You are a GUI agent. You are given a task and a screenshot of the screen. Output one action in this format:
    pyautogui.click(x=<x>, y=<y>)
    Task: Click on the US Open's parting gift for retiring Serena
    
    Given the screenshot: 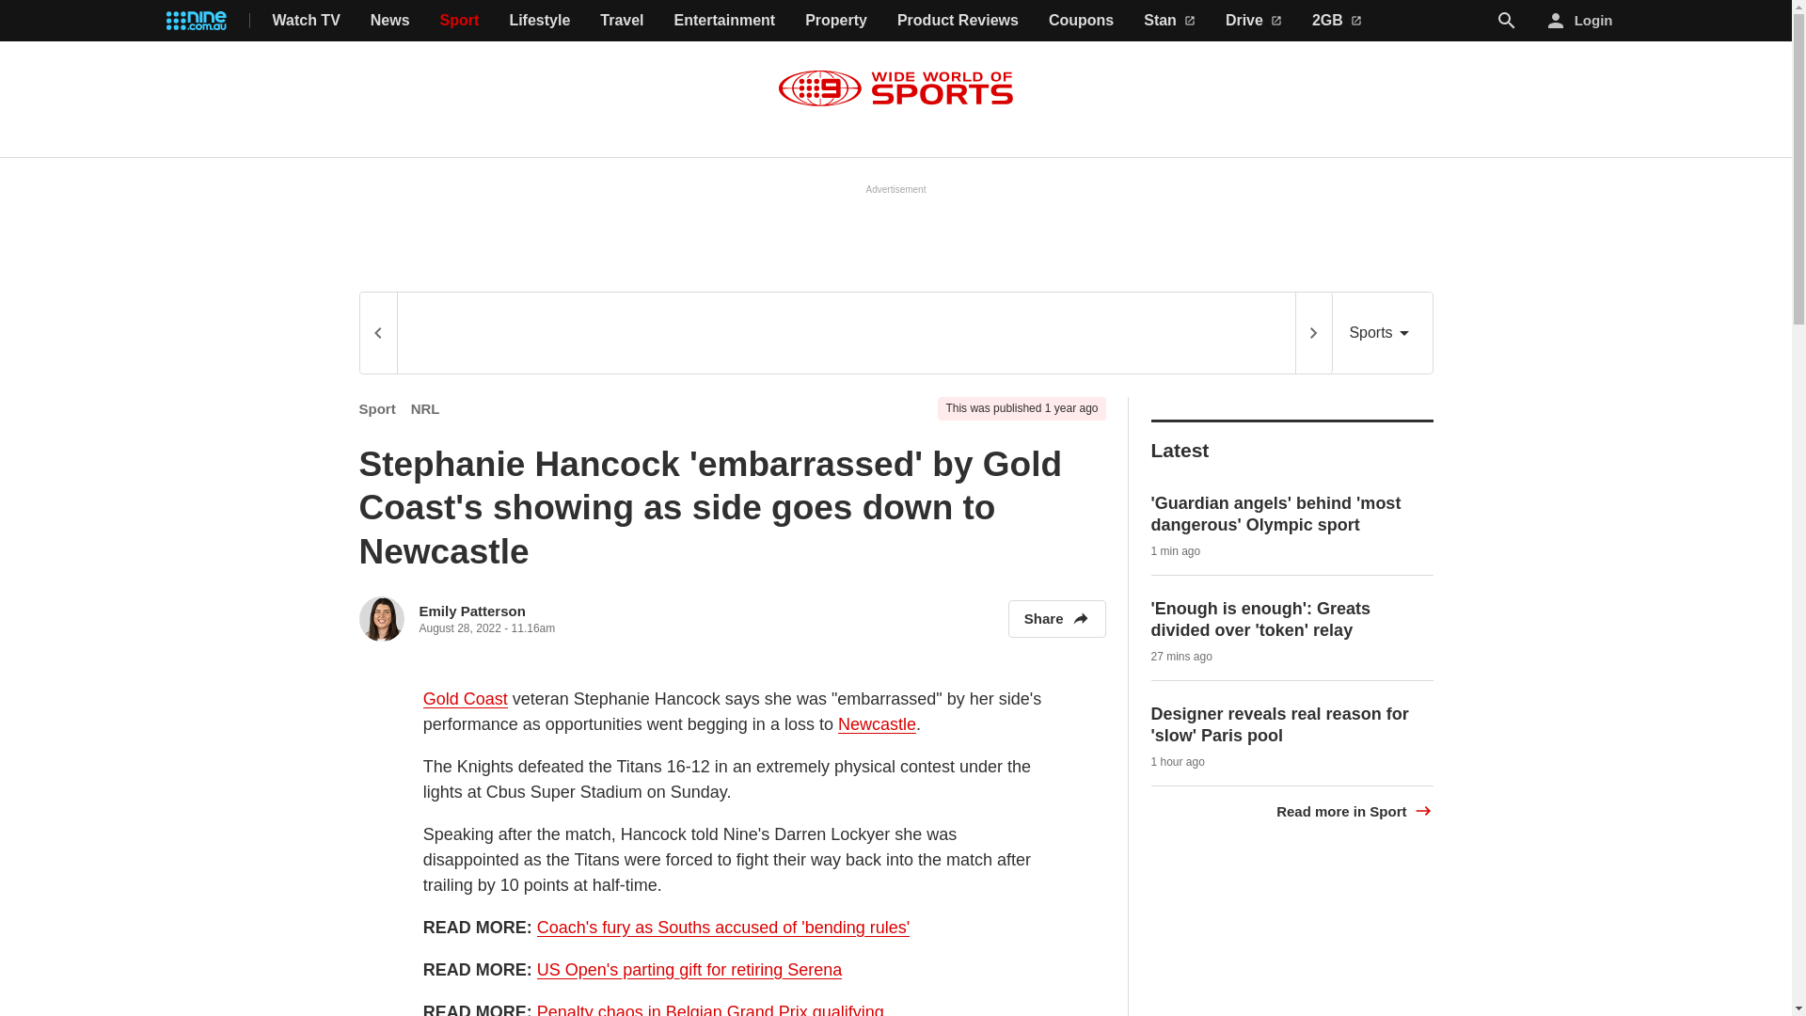 What is the action you would take?
    pyautogui.click(x=689, y=970)
    